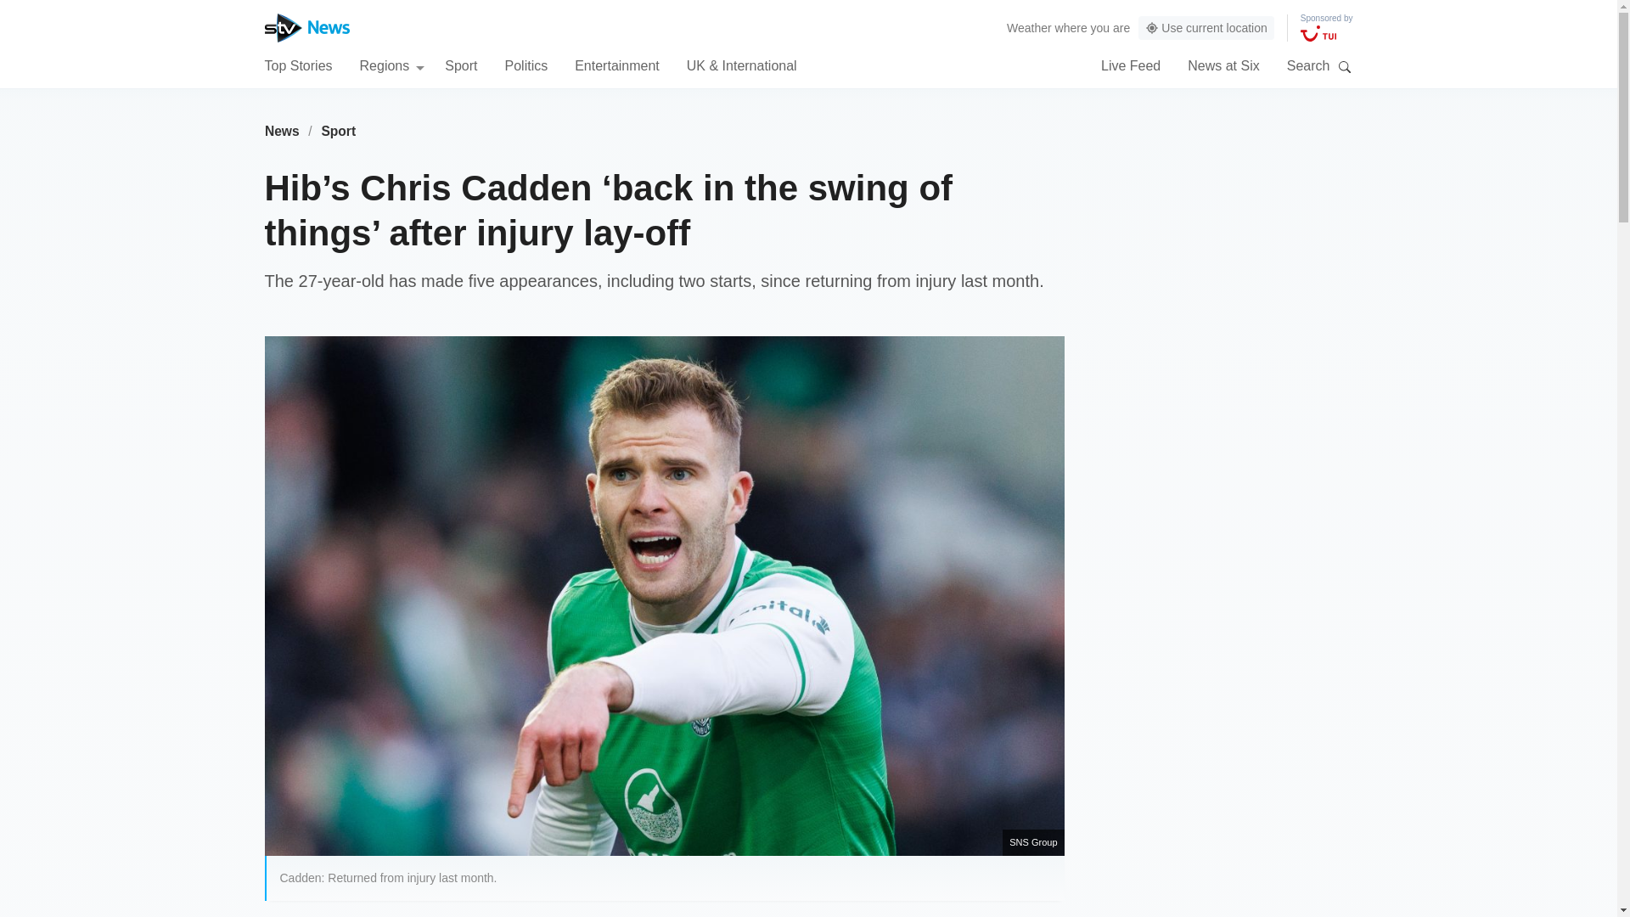  What do you see at coordinates (617, 65) in the screenshot?
I see `Entertainment` at bounding box center [617, 65].